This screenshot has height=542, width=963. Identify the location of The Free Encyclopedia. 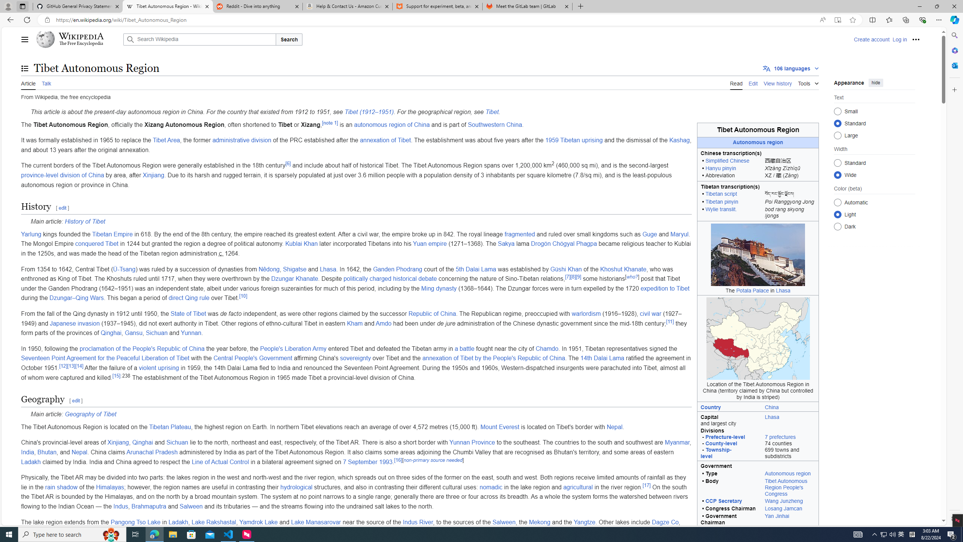
(81, 44).